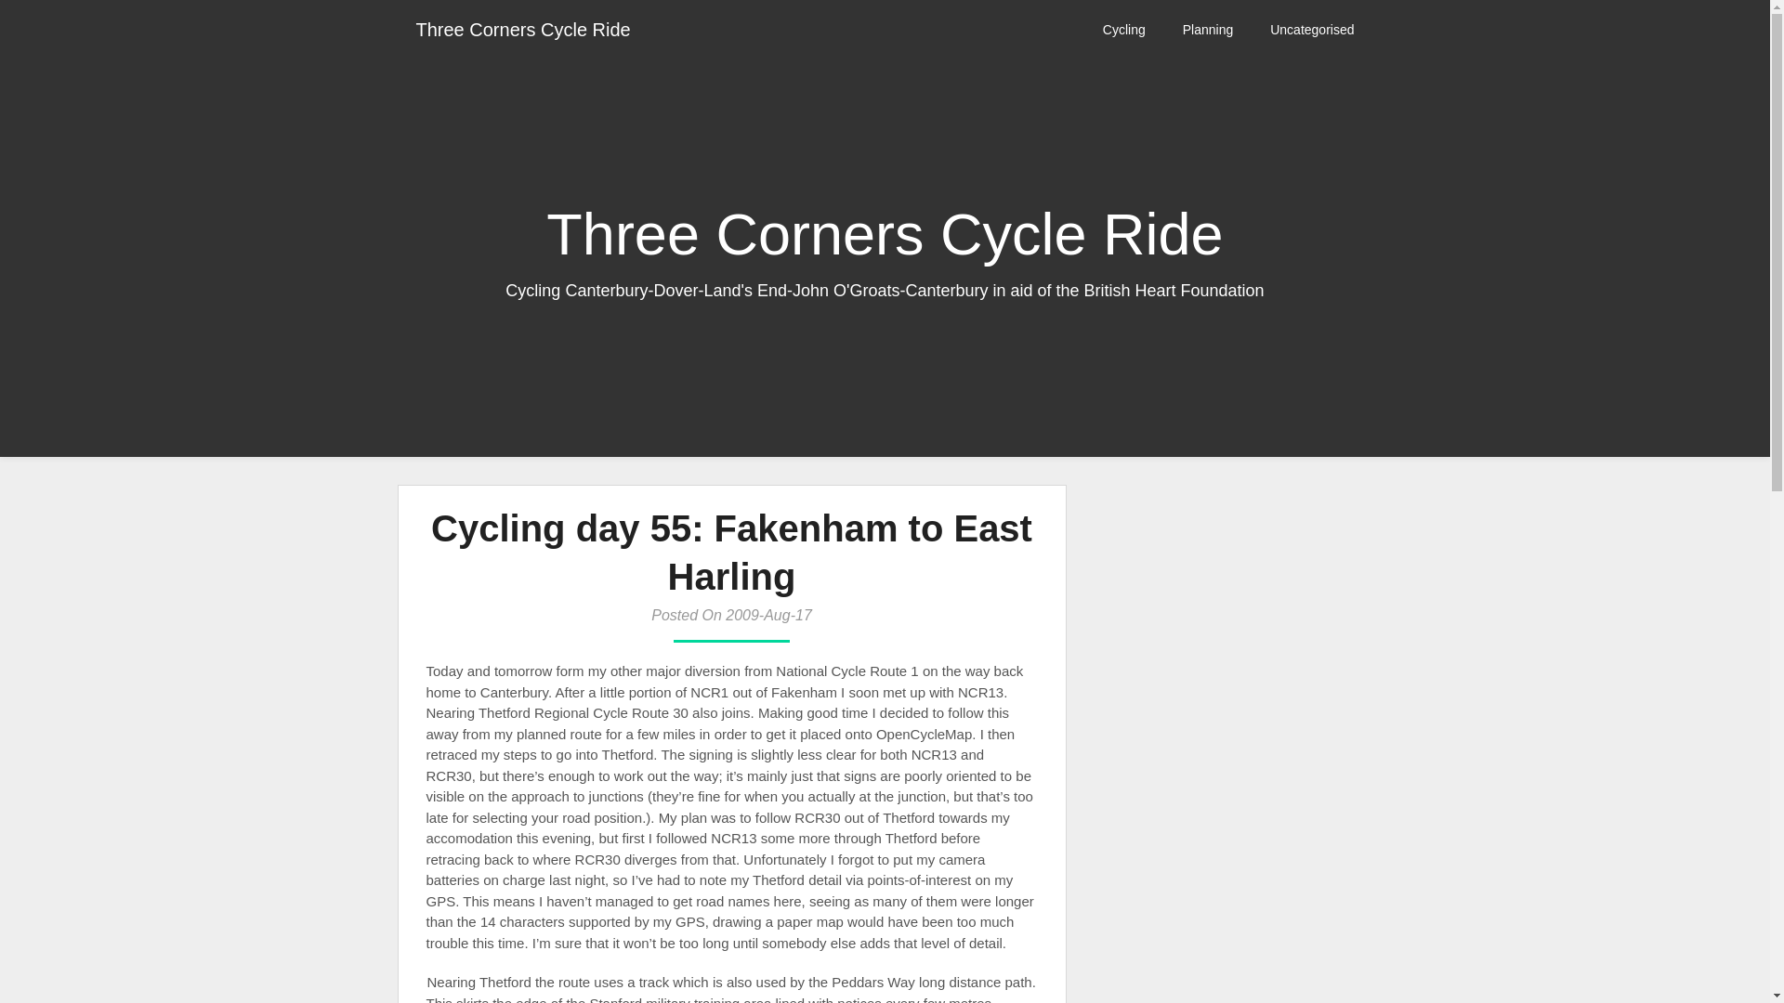 The height and width of the screenshot is (1003, 1784). What do you see at coordinates (1312, 30) in the screenshot?
I see `Uncategorised` at bounding box center [1312, 30].